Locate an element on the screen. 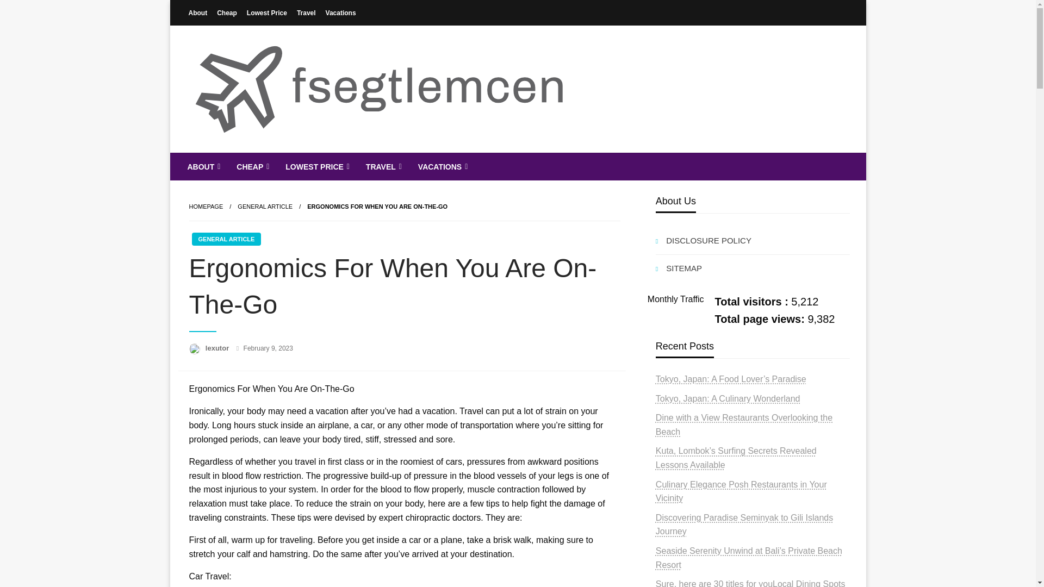  VACATIONS is located at coordinates (442, 166).